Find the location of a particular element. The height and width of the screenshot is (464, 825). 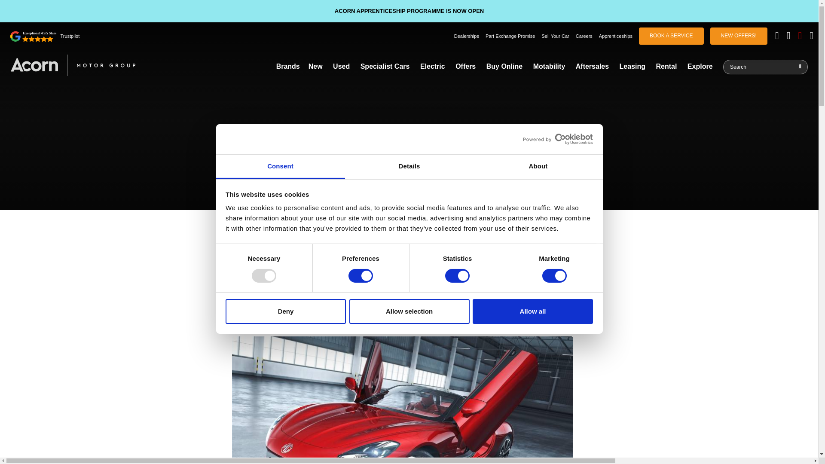

Consent is located at coordinates (280, 167).